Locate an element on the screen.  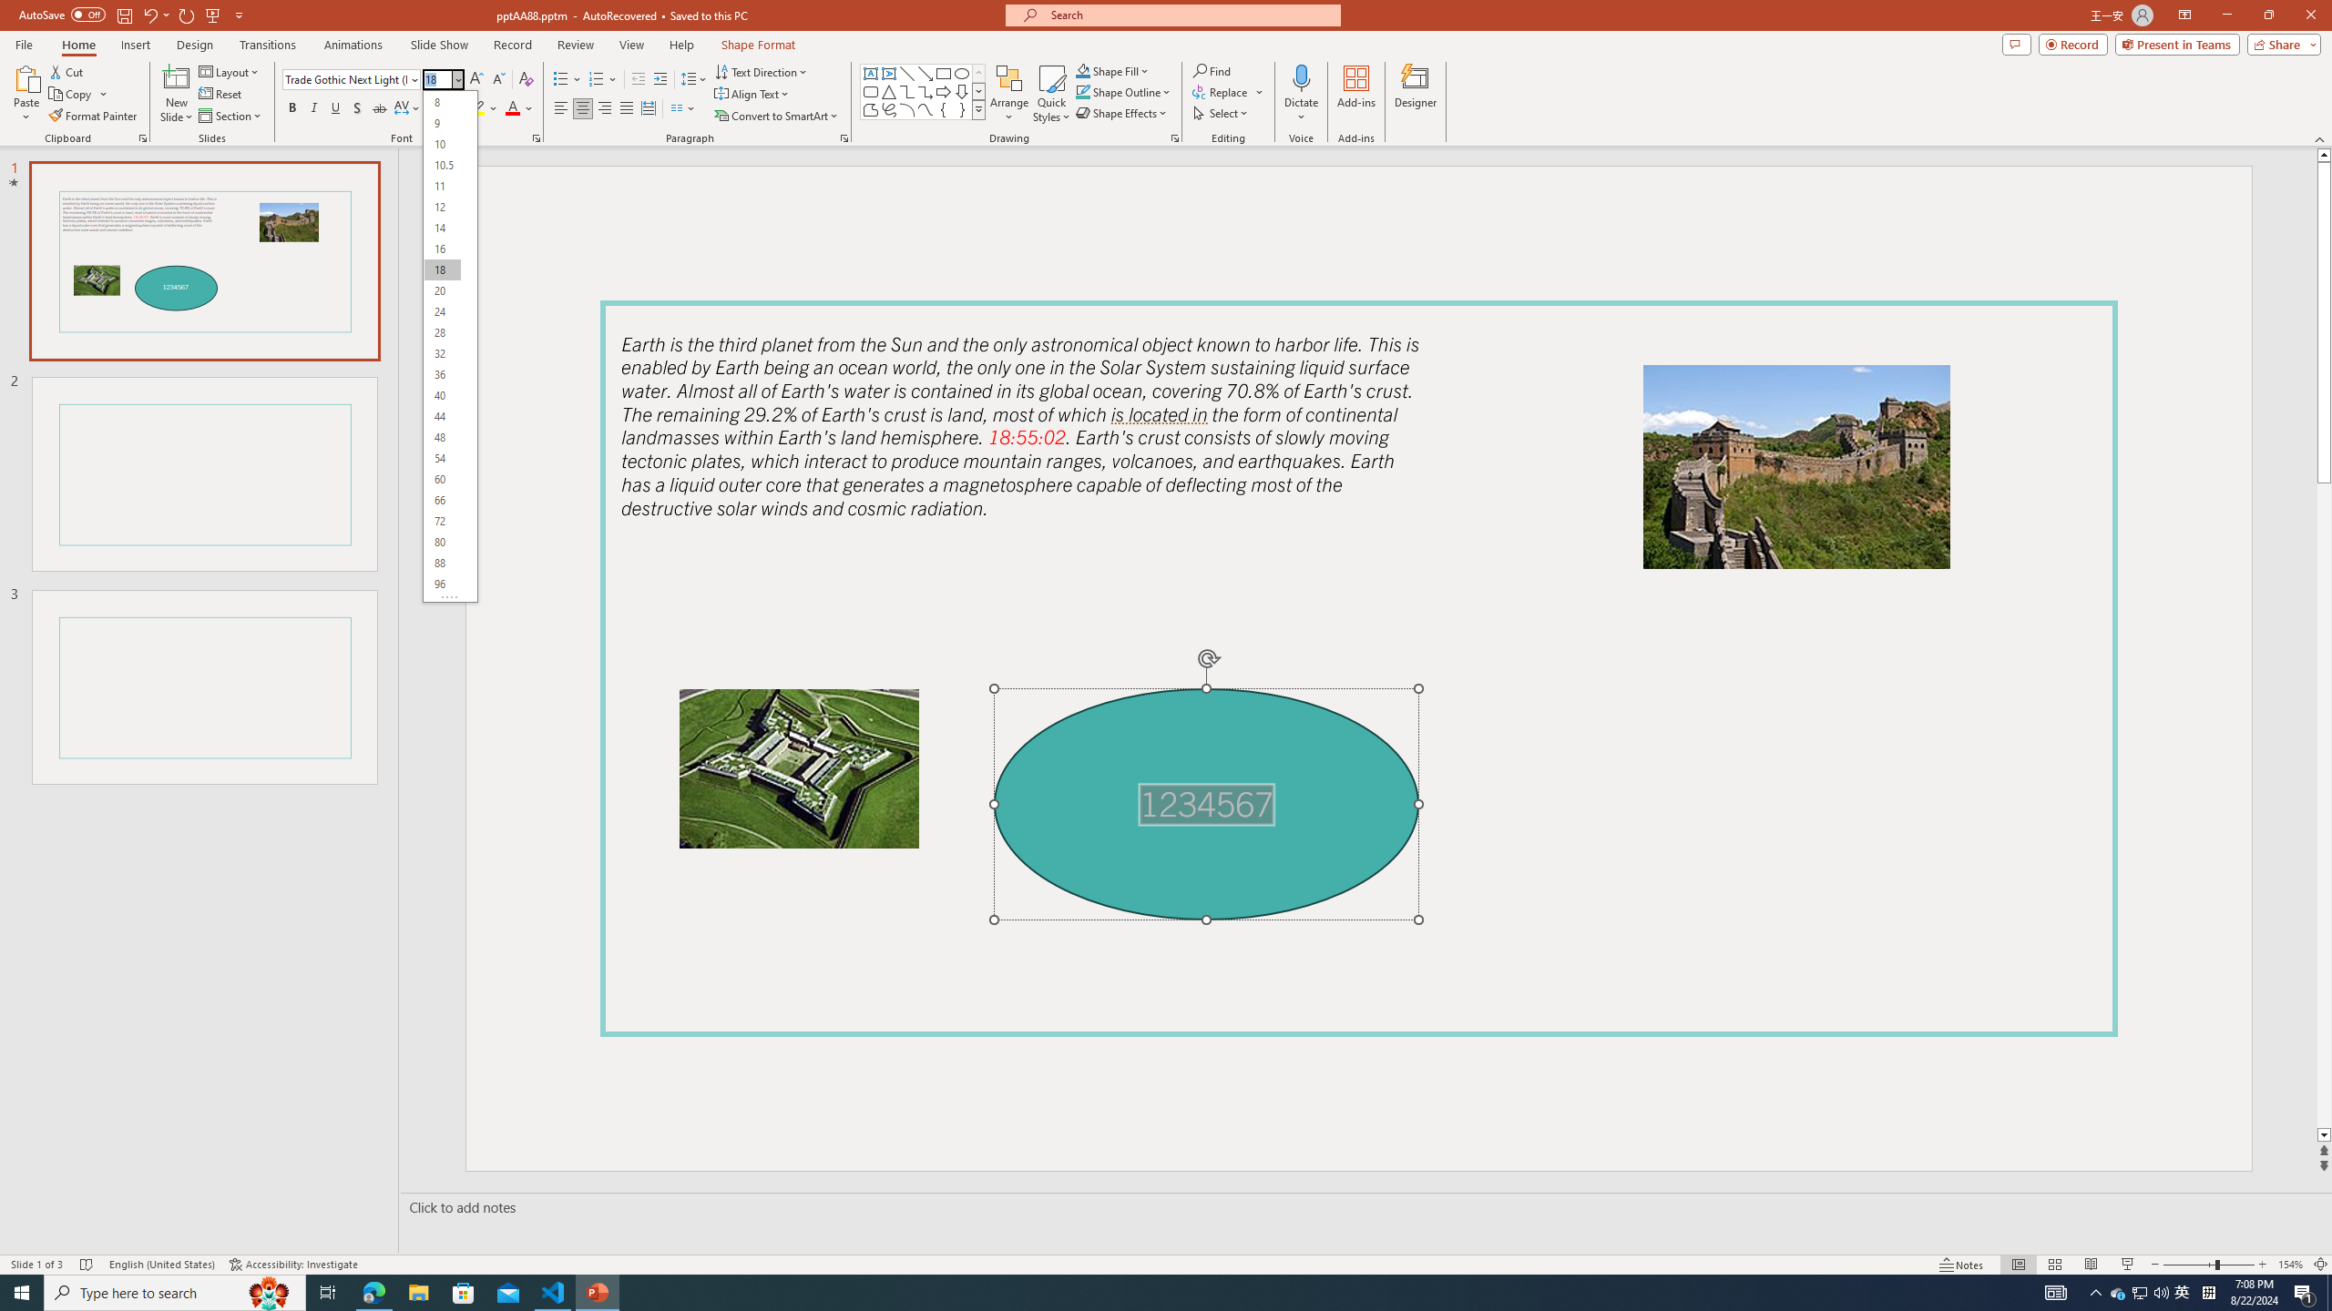
72 is located at coordinates (443, 521).